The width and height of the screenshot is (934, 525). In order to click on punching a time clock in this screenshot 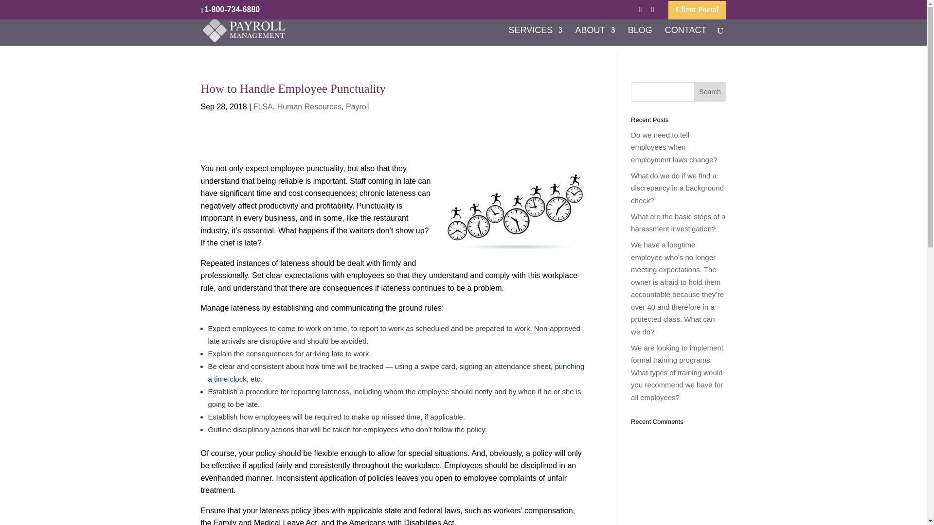, I will do `click(396, 372)`.